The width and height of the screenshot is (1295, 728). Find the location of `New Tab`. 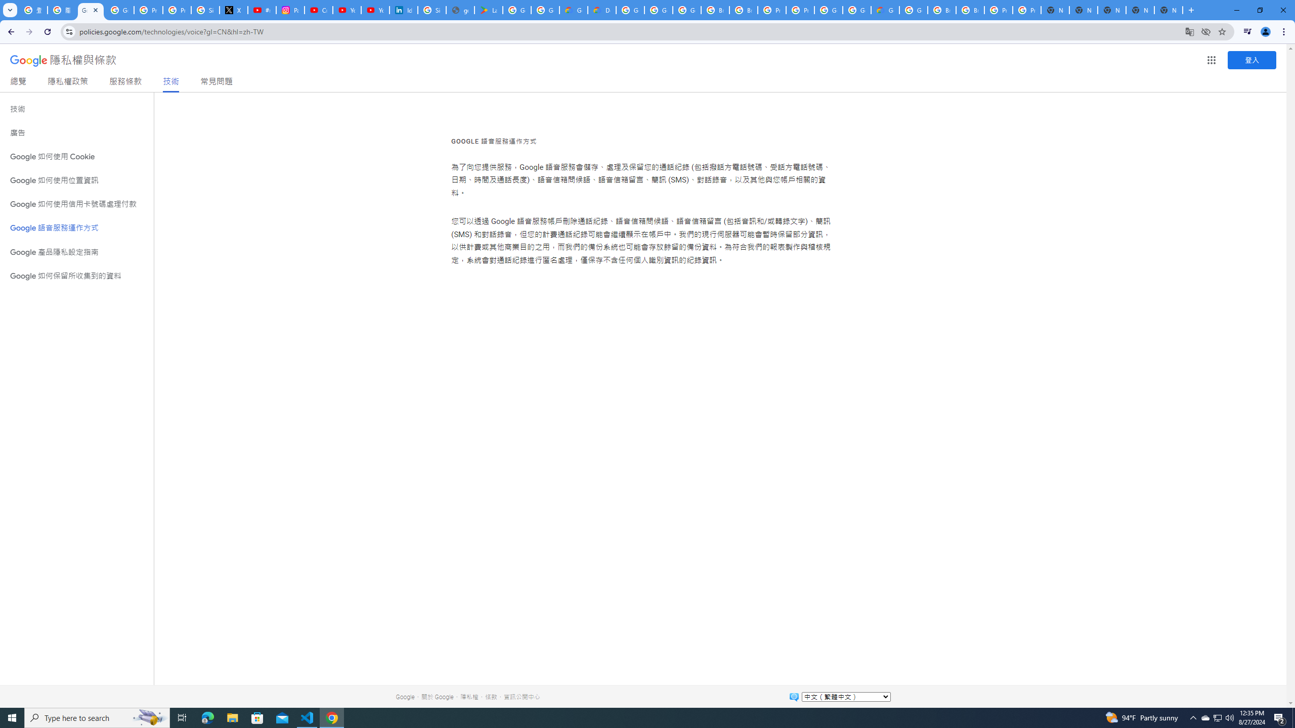

New Tab is located at coordinates (1169, 10).